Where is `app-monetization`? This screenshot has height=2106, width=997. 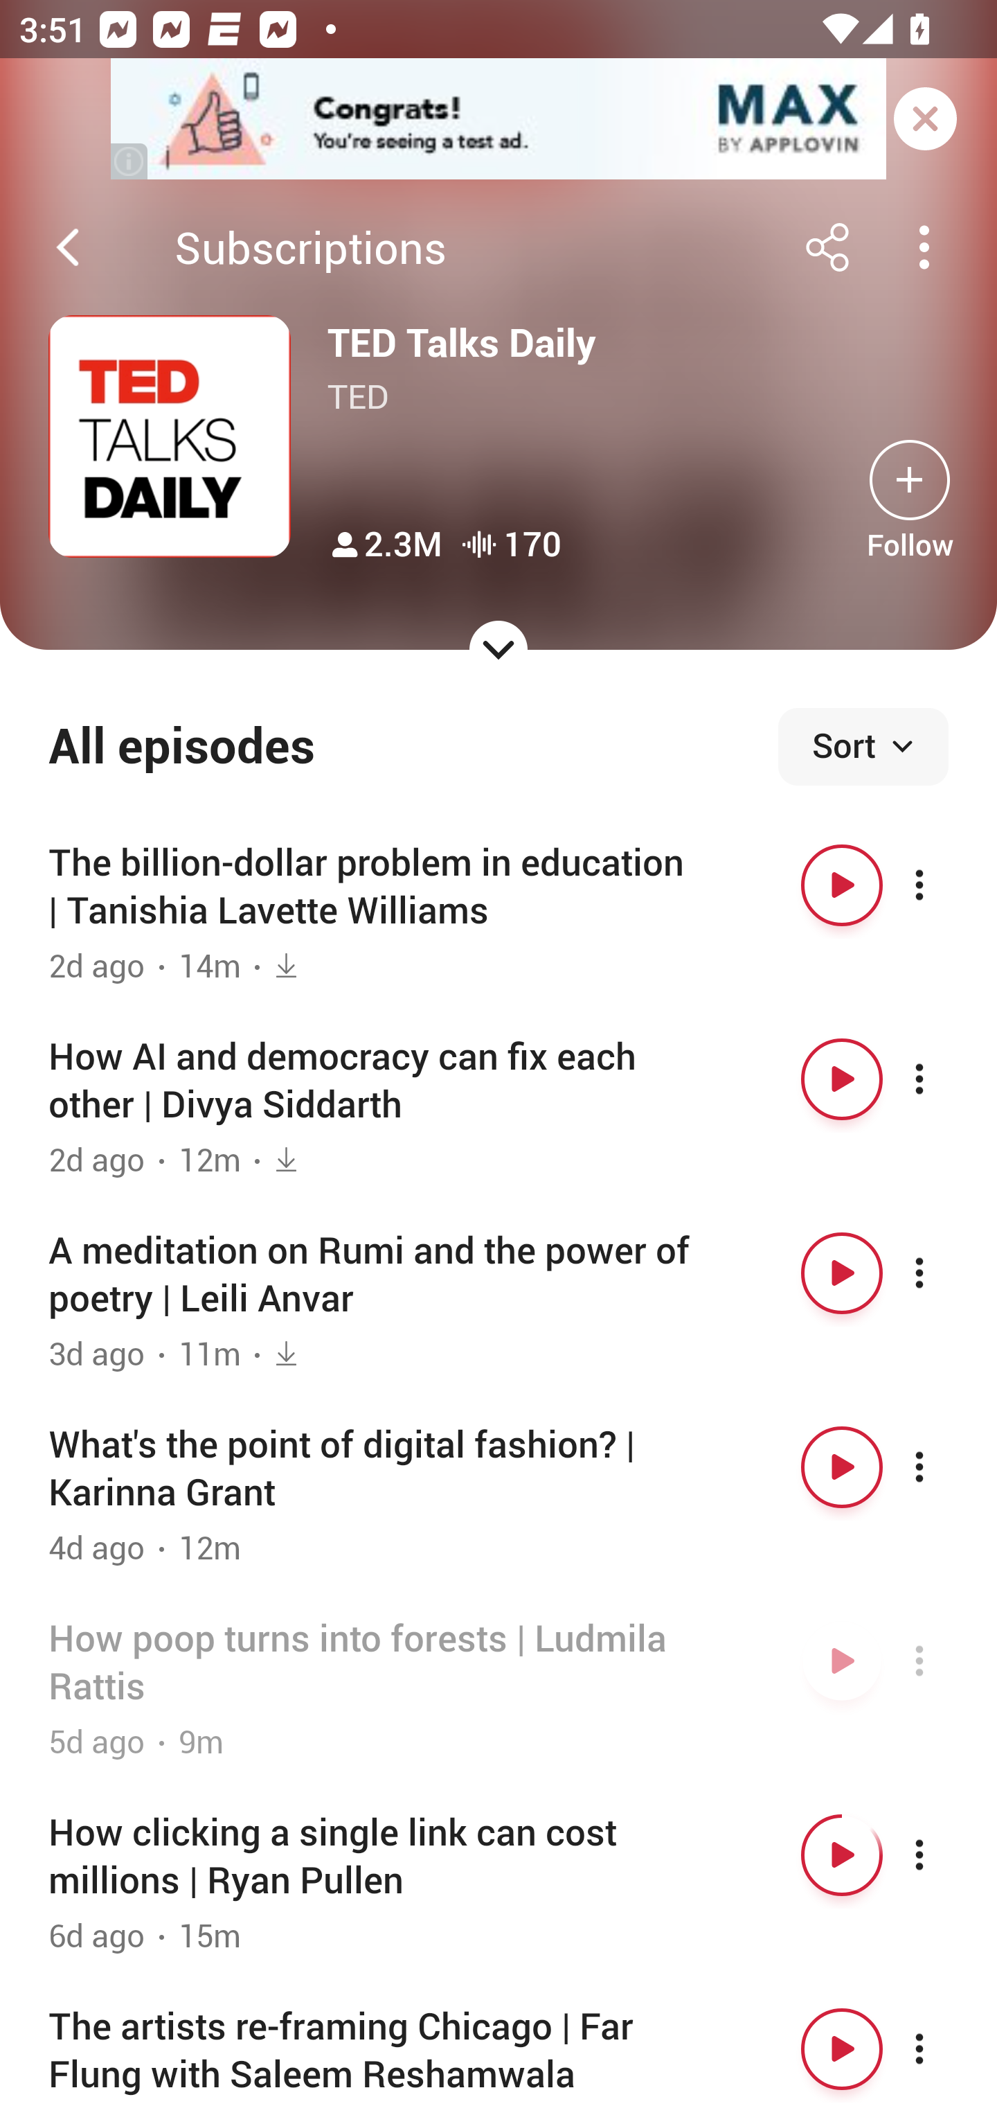 app-monetization is located at coordinates (498, 120).